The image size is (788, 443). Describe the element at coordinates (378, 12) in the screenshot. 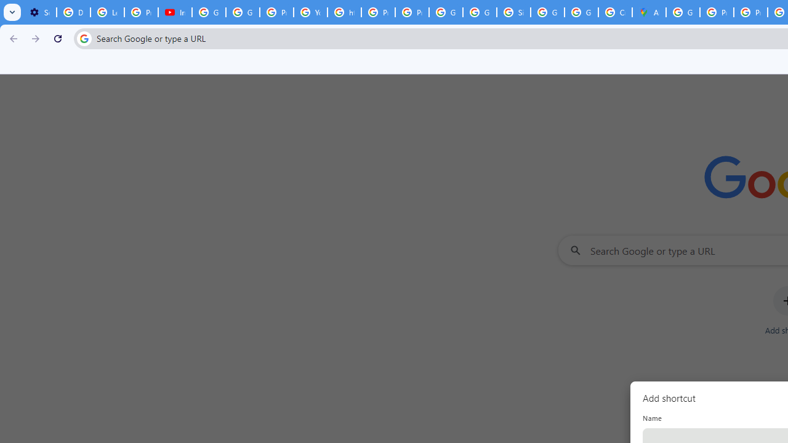

I see `Privacy Help Center - Policies Help` at that location.